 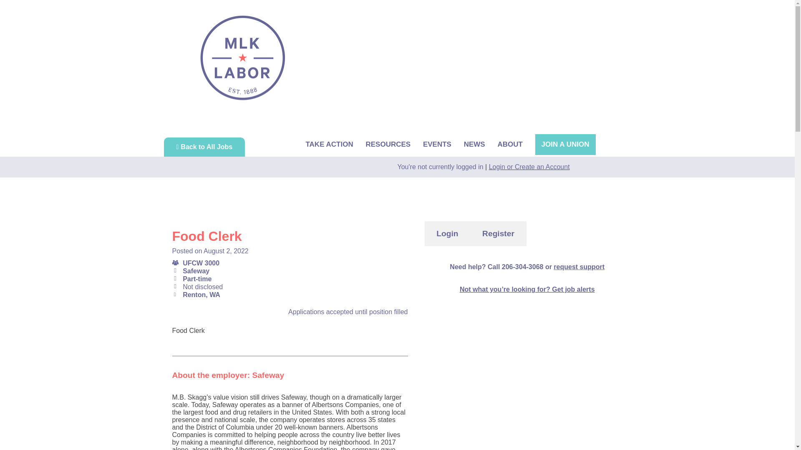 What do you see at coordinates (329, 144) in the screenshot?
I see `TAKE ACTION` at bounding box center [329, 144].